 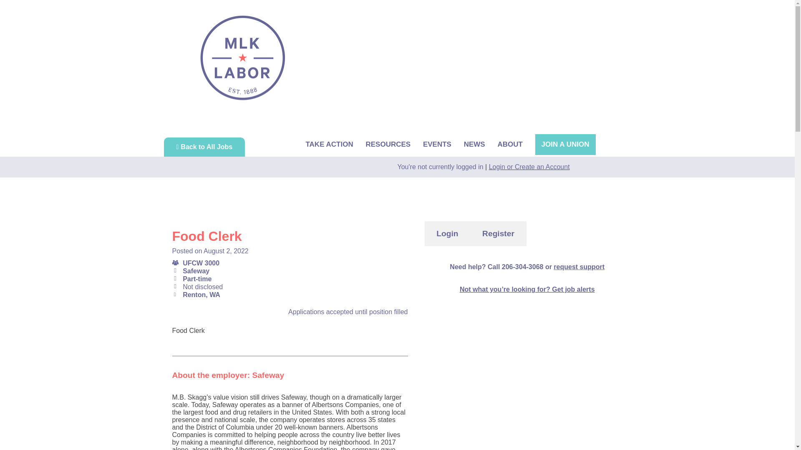 What do you see at coordinates (329, 144) in the screenshot?
I see `TAKE ACTION` at bounding box center [329, 144].